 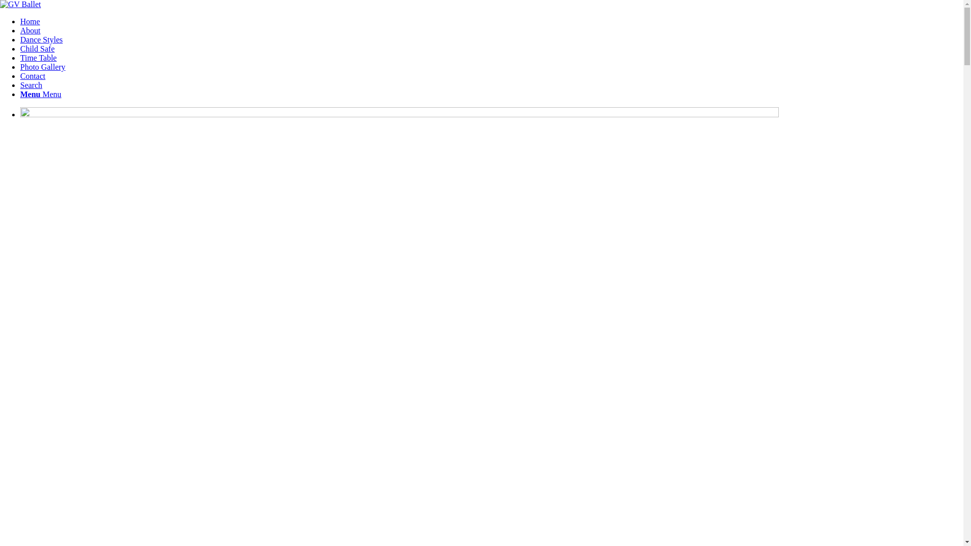 What do you see at coordinates (37, 49) in the screenshot?
I see `Child Safe` at bounding box center [37, 49].